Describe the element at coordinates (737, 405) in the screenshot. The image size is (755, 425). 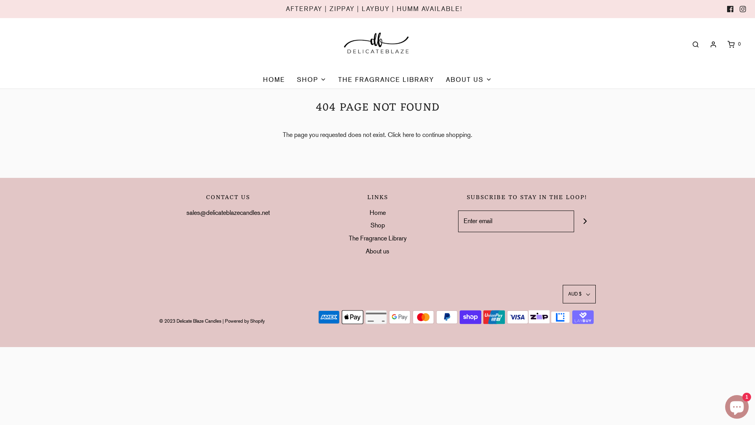
I see `Shopify online store chat` at that location.